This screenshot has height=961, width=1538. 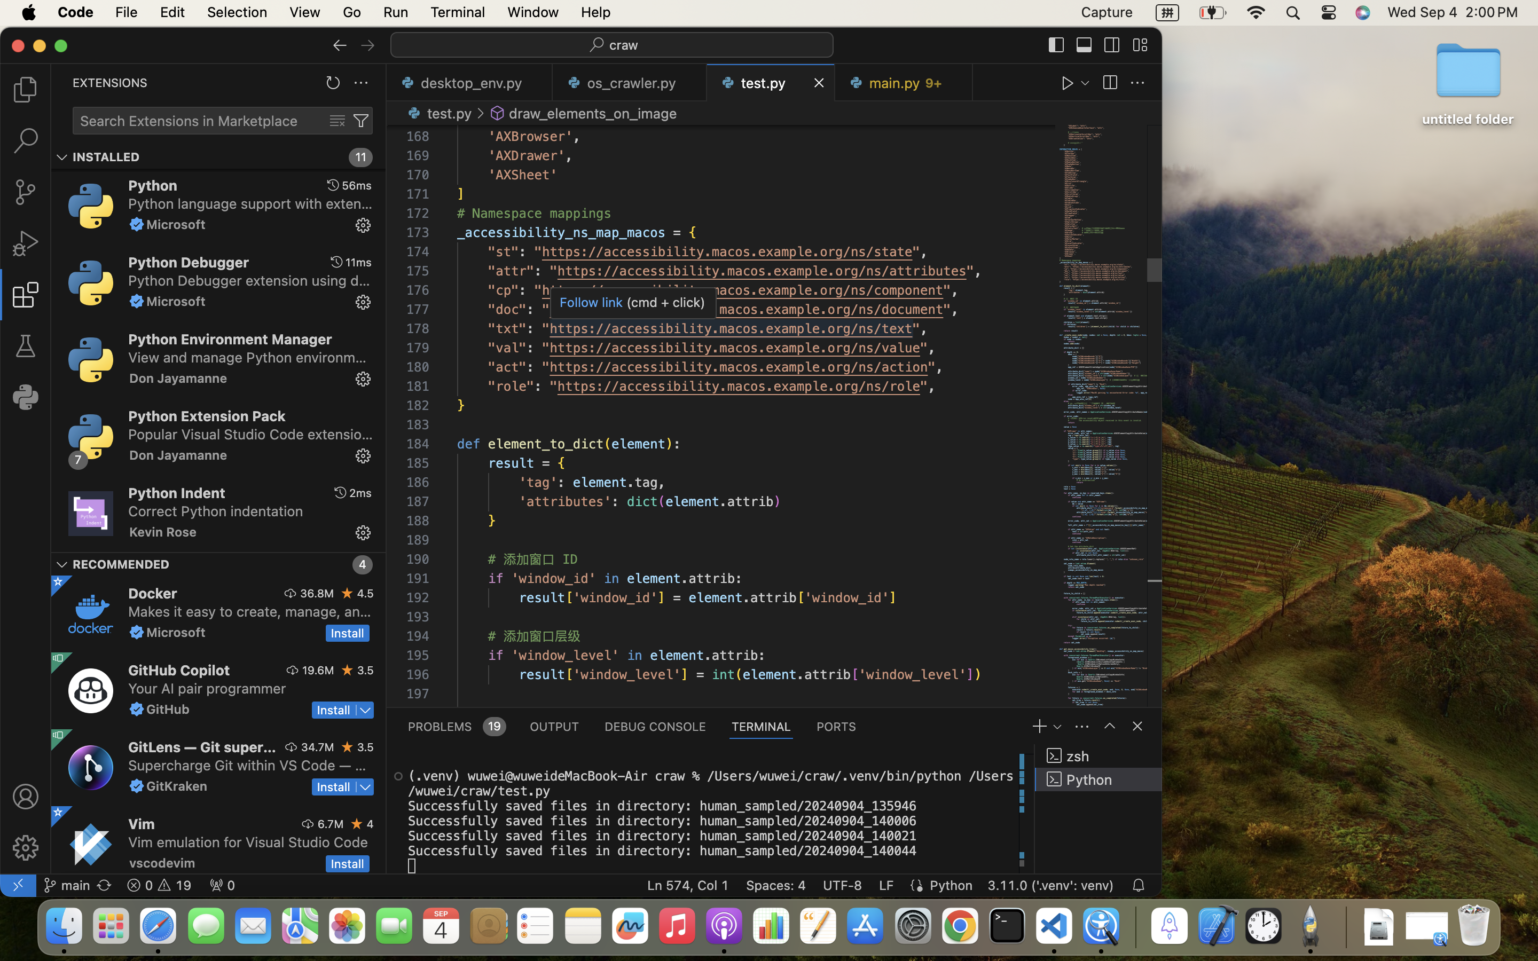 I want to click on , so click(x=361, y=121).